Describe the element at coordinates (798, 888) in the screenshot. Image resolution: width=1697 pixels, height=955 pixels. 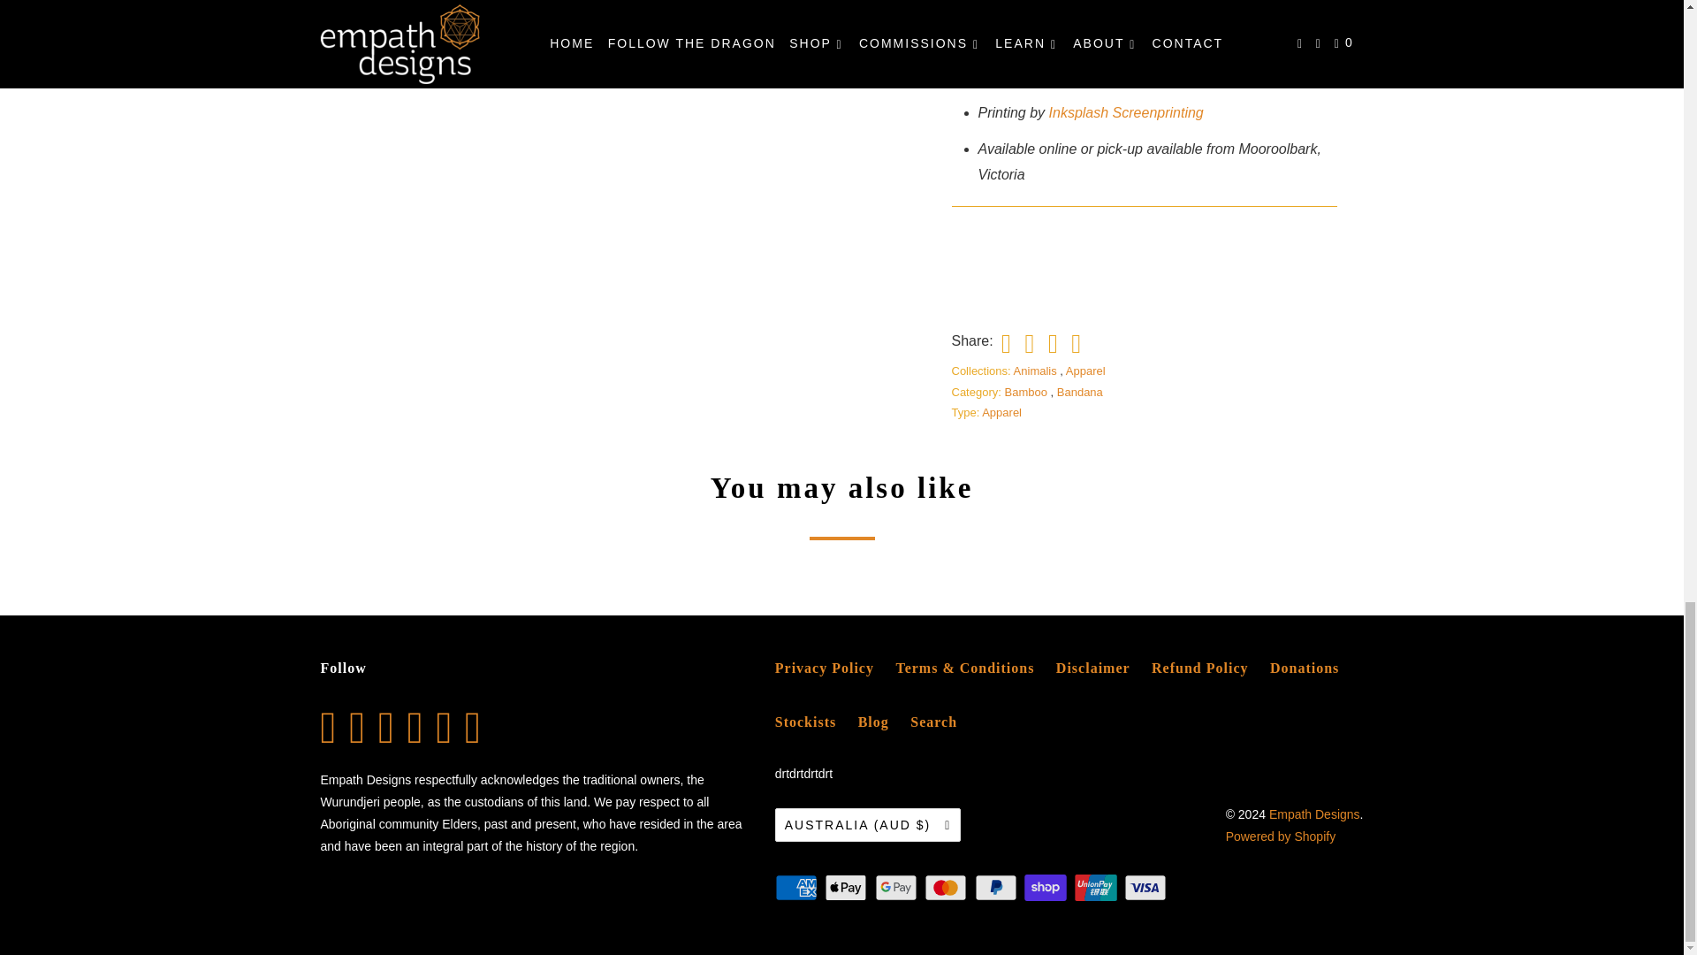
I see `American Express` at that location.